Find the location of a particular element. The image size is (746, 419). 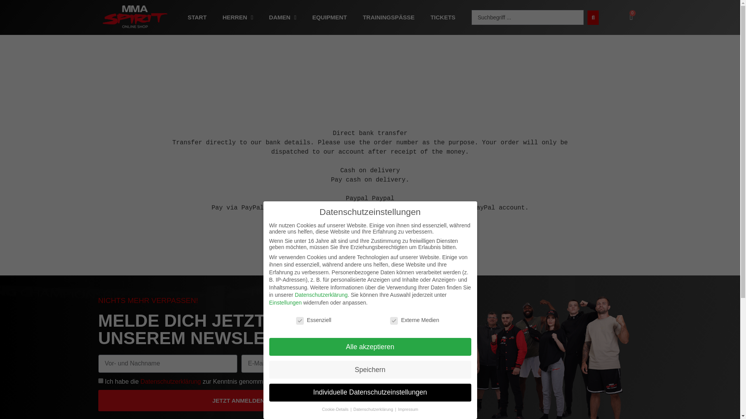

on is located at coordinates (100, 381).